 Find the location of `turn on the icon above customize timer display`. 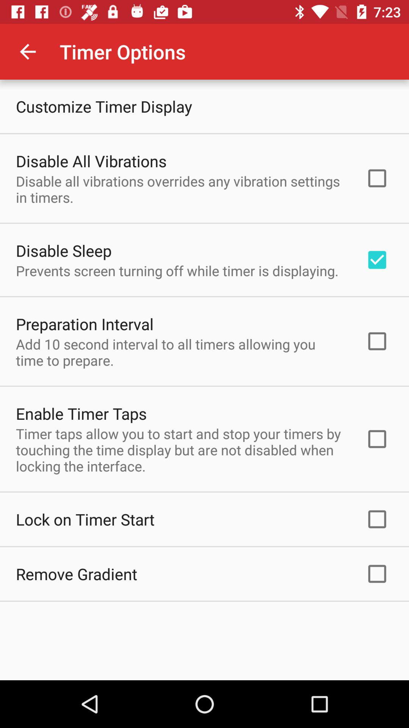

turn on the icon above customize timer display is located at coordinates (28, 52).